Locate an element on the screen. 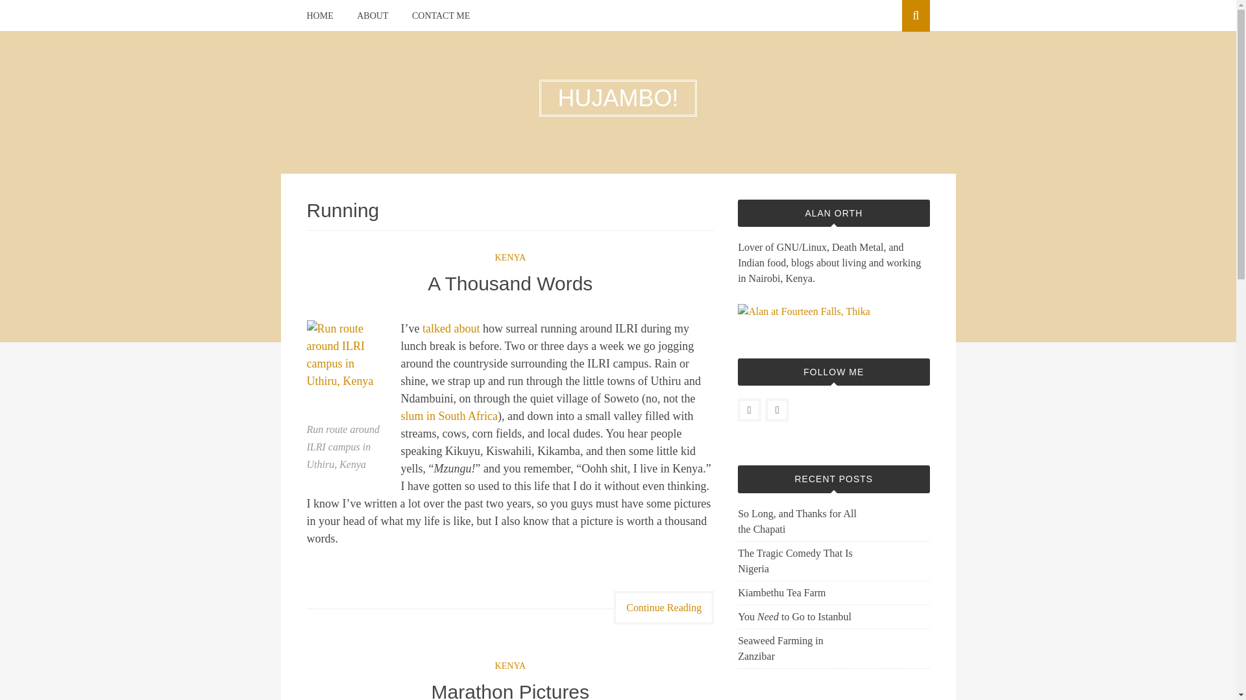 This screenshot has width=1246, height=700. talked about is located at coordinates (450, 328).